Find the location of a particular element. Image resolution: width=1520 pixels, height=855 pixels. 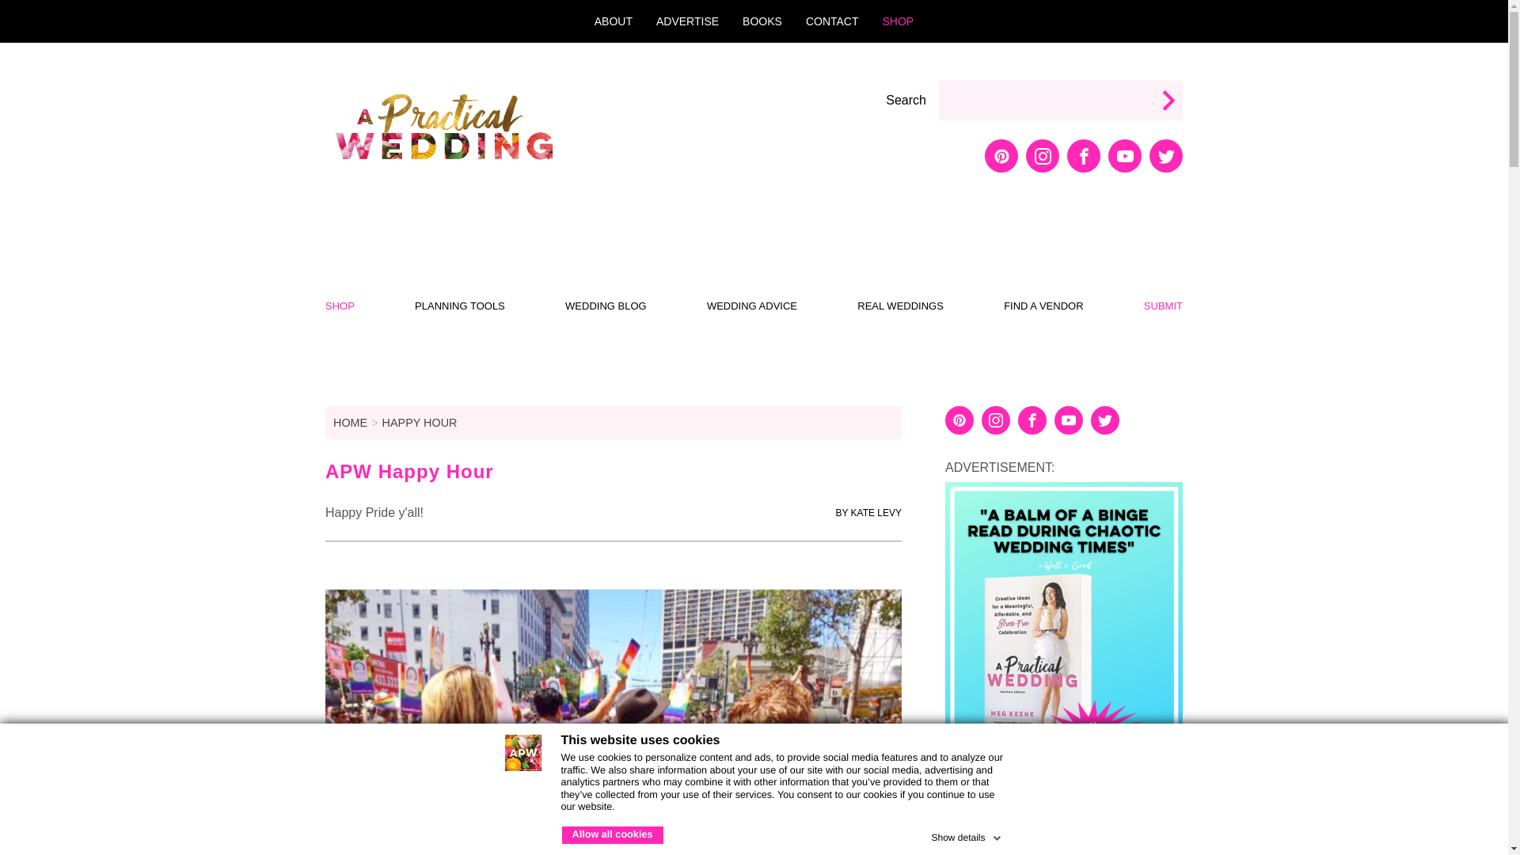

Allow all cookies is located at coordinates (613, 834).